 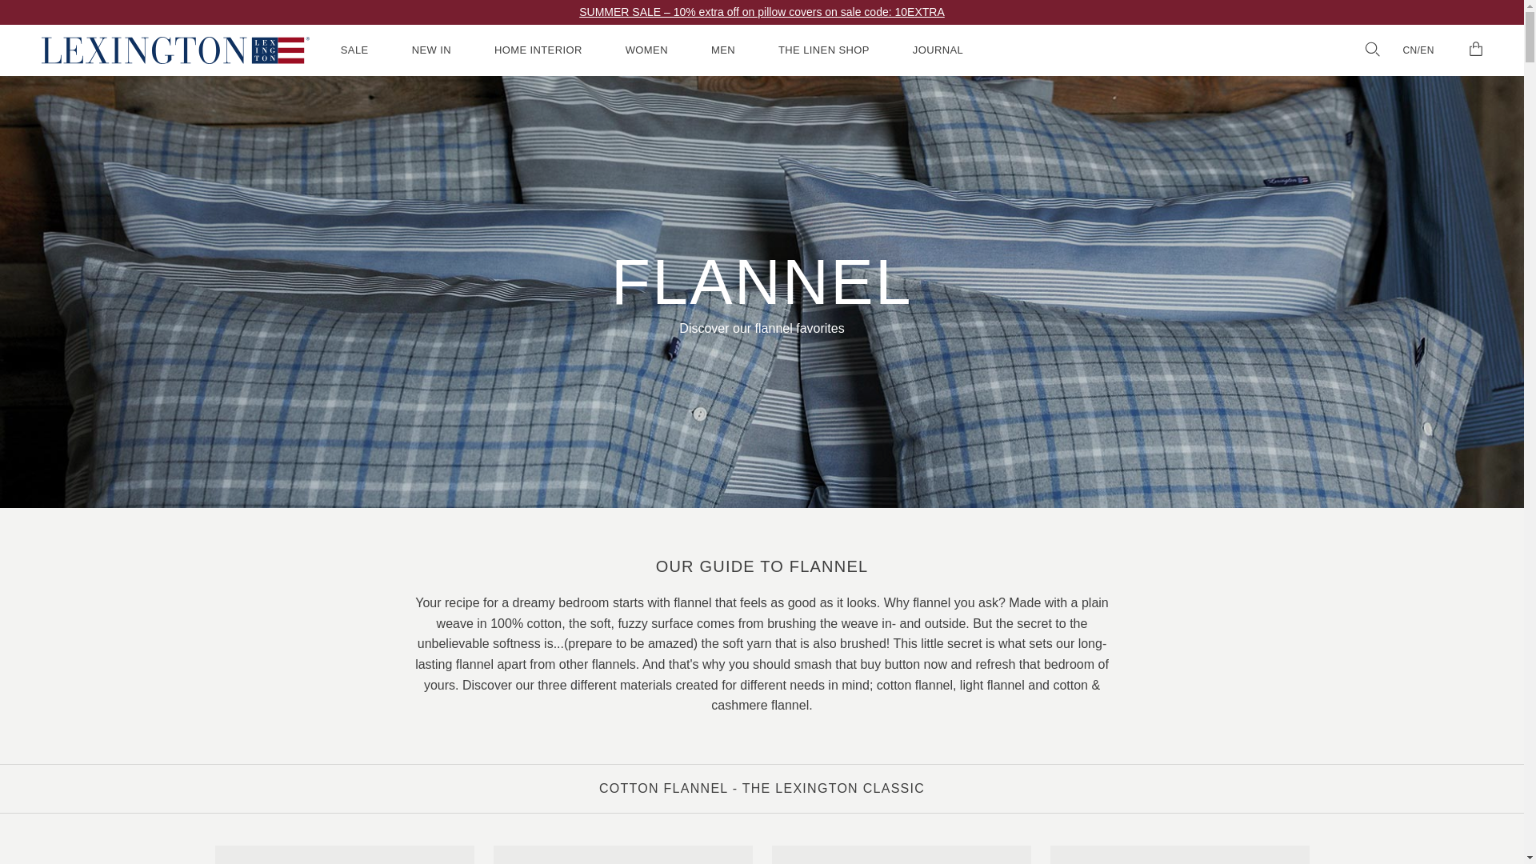 What do you see at coordinates (176, 50) in the screenshot?
I see `,` at bounding box center [176, 50].